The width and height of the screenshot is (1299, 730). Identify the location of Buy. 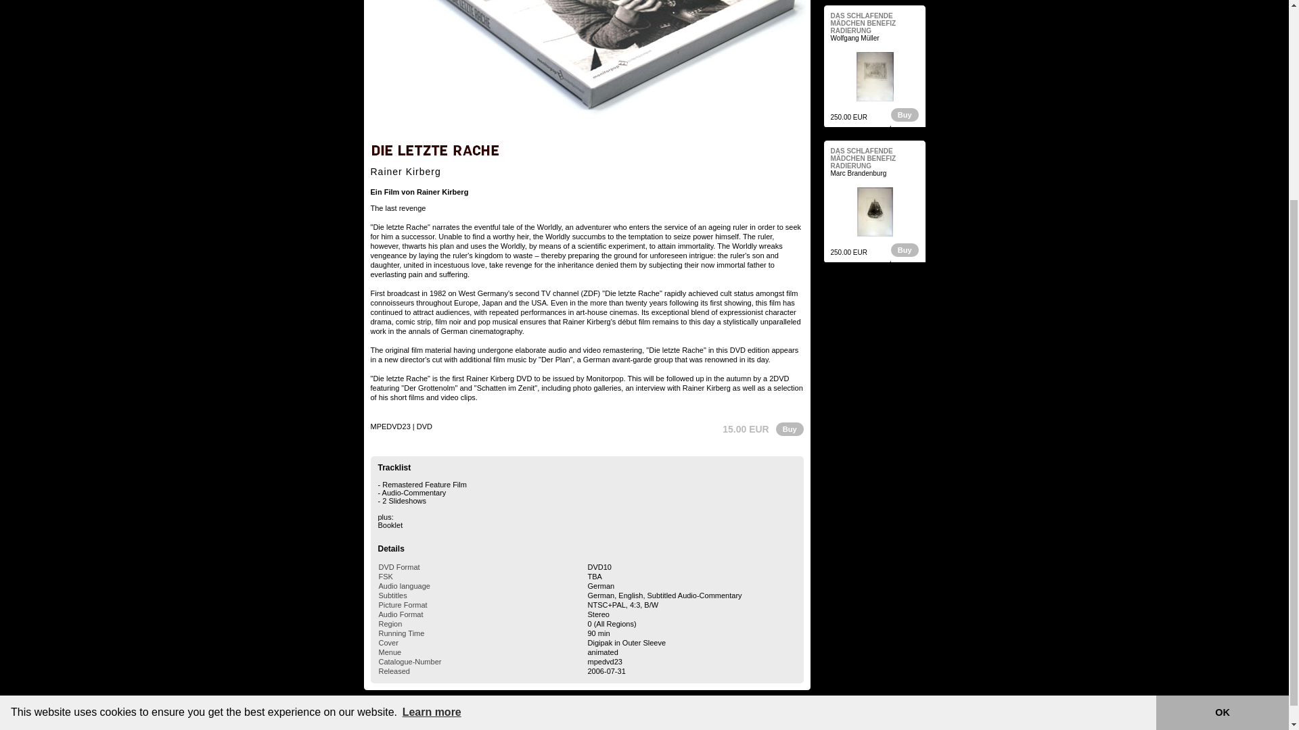
(904, 114).